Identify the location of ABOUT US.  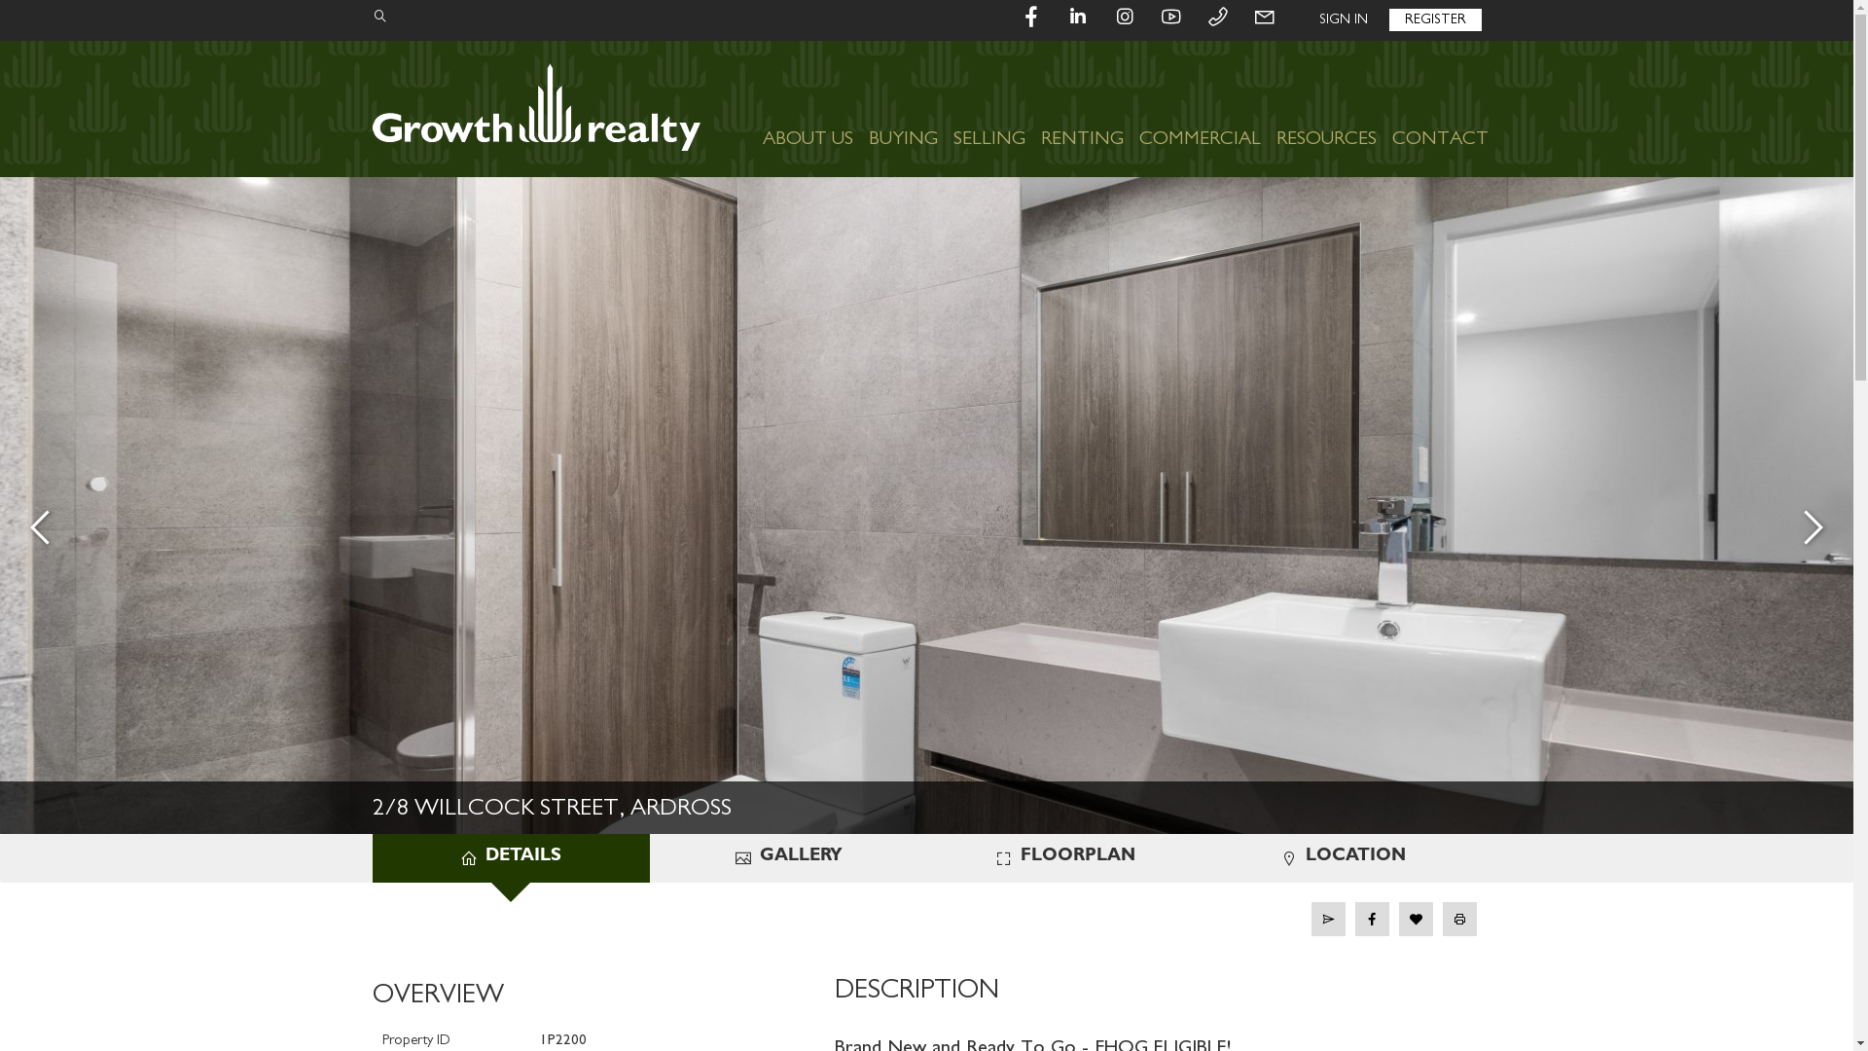
(808, 109).